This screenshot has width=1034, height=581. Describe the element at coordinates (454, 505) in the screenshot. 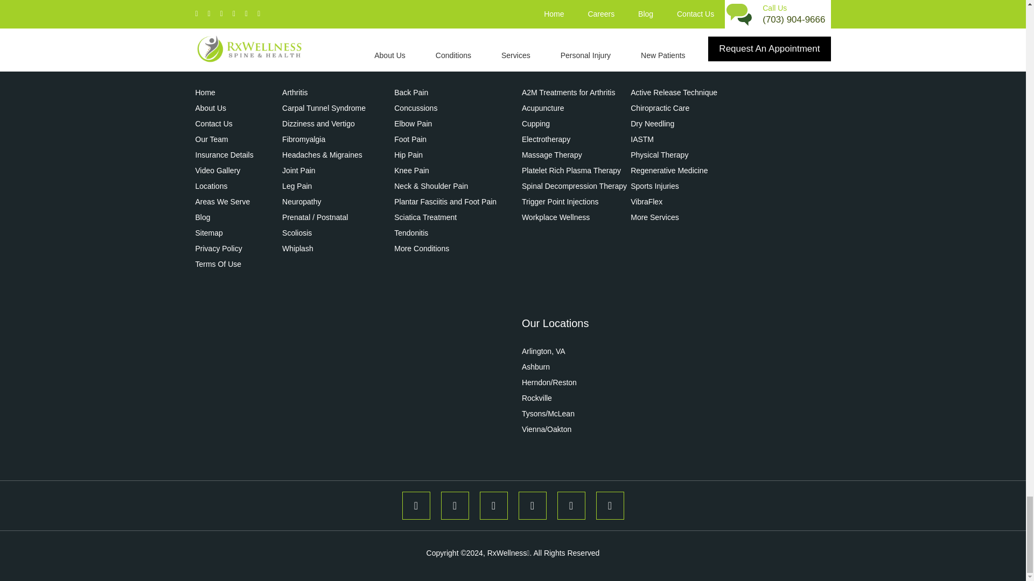

I see `Instagram` at that location.